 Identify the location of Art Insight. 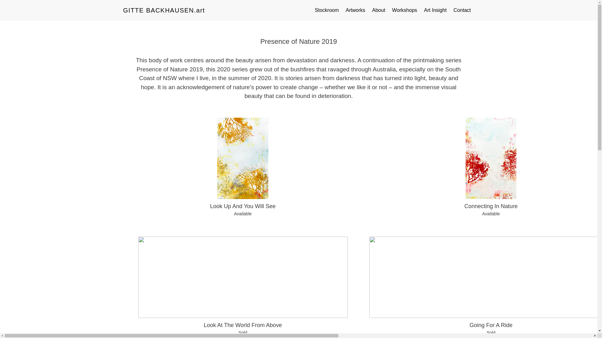
(435, 10).